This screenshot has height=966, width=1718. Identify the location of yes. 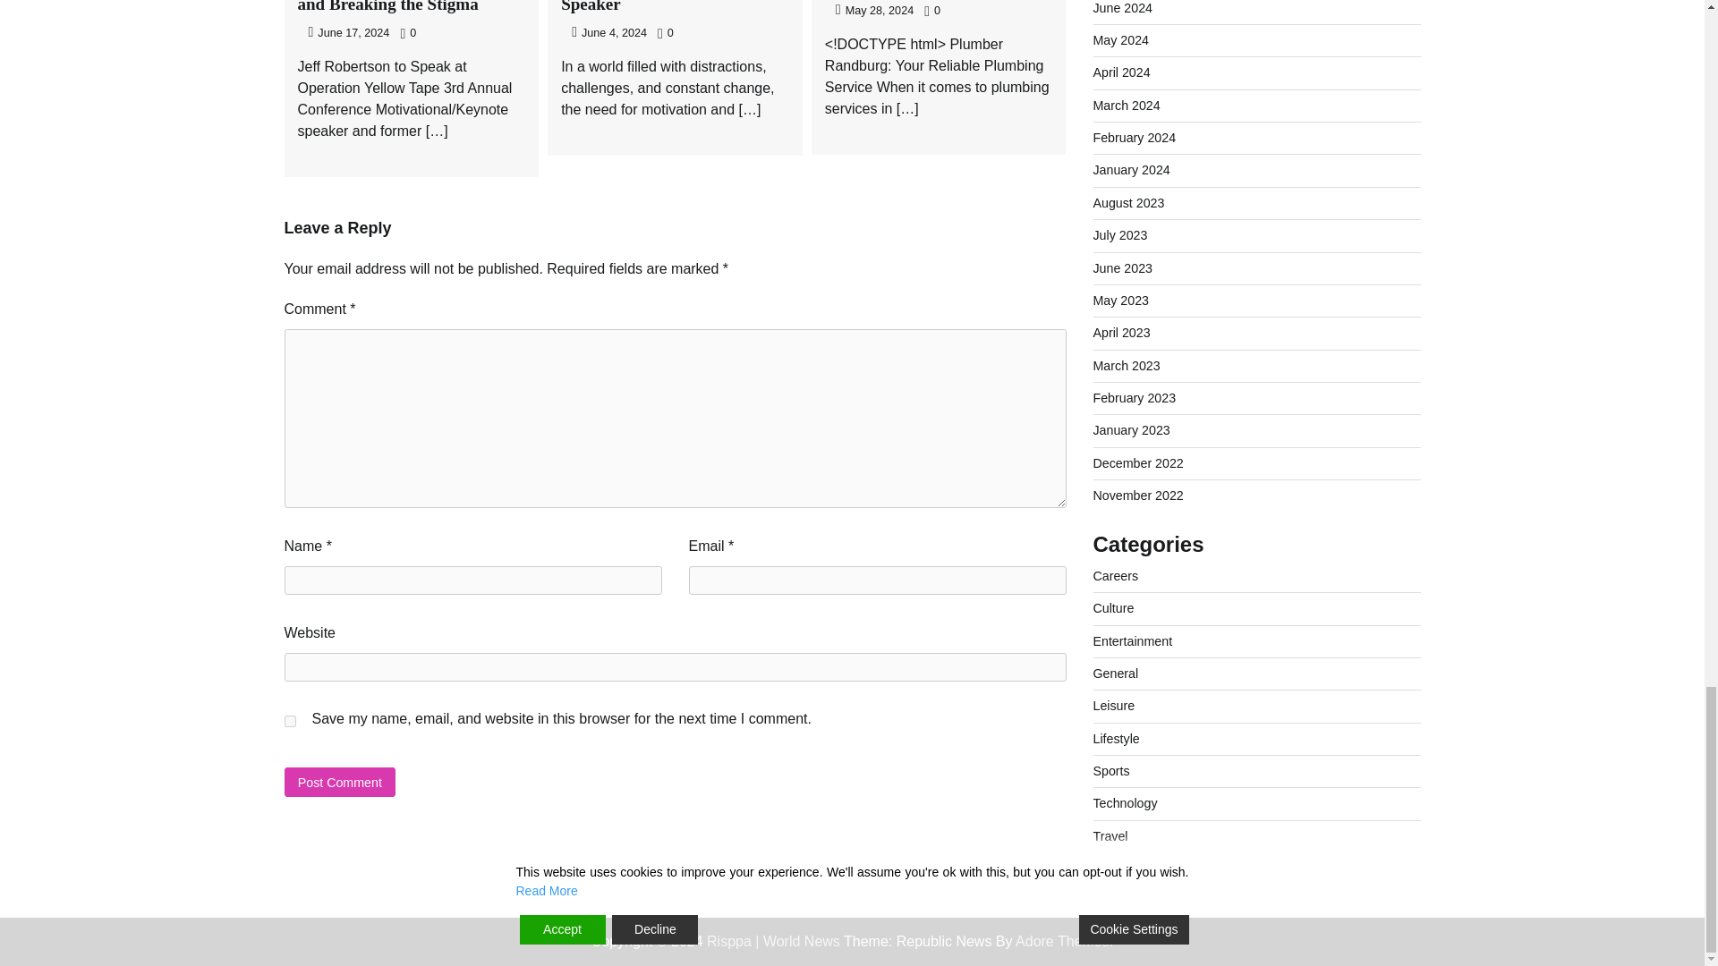
(290, 721).